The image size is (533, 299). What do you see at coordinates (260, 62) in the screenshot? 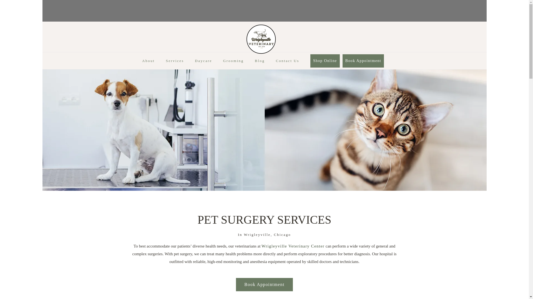
I see `Blog` at bounding box center [260, 62].